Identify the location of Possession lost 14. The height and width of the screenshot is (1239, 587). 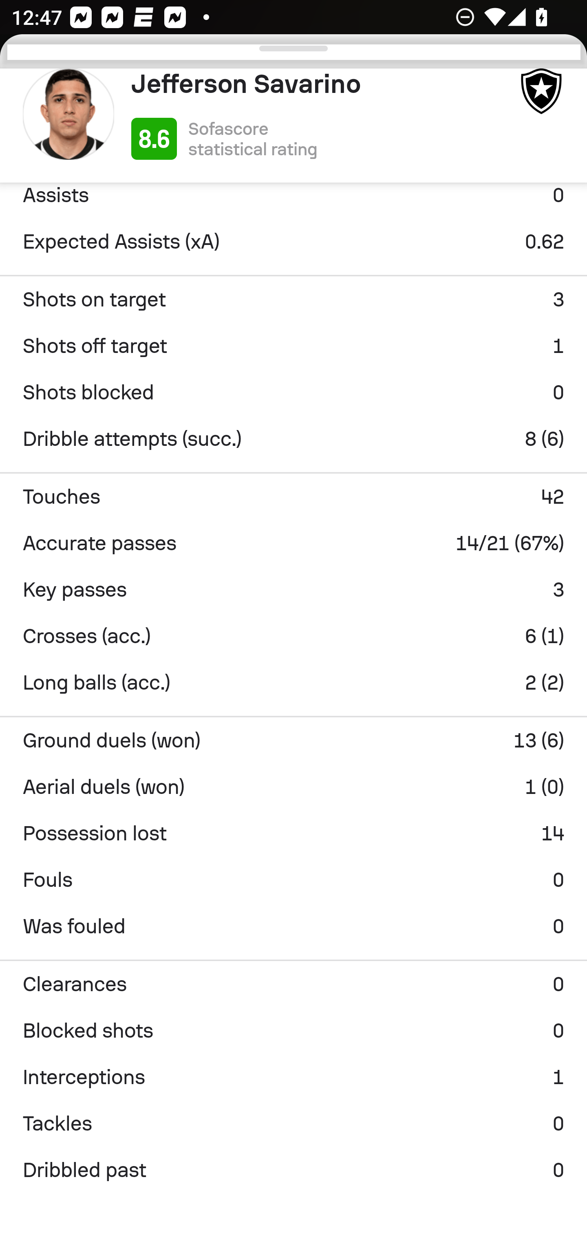
(293, 833).